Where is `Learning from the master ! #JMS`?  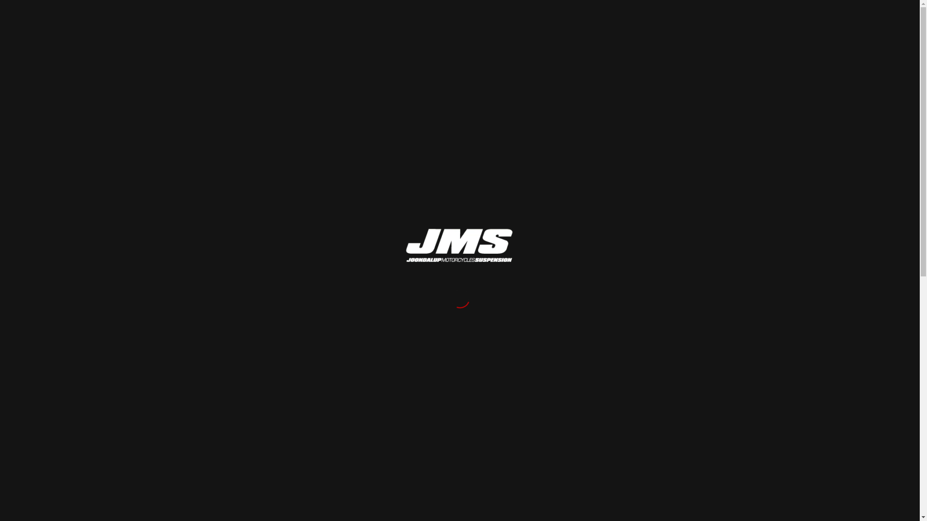
Learning from the master ! #JMS is located at coordinates (686, 251).